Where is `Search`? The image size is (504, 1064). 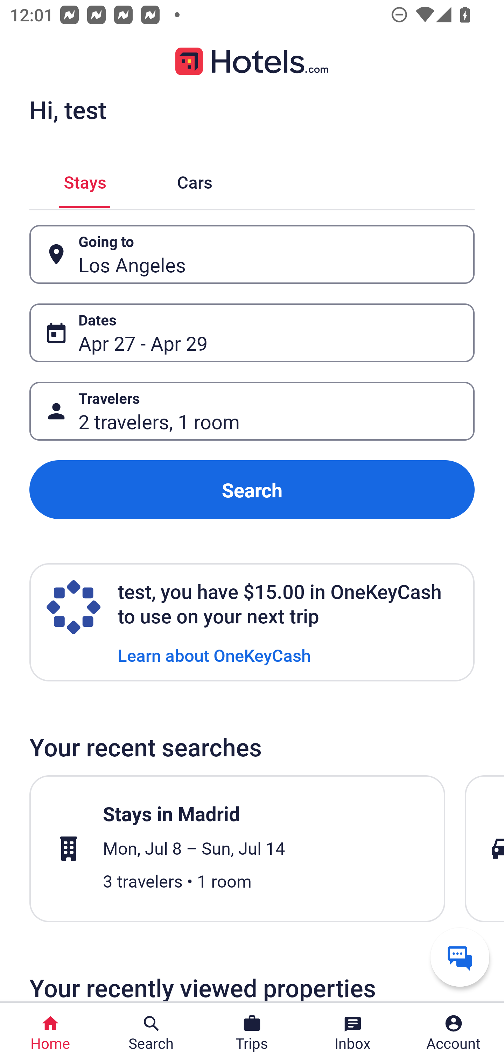
Search is located at coordinates (252, 490).